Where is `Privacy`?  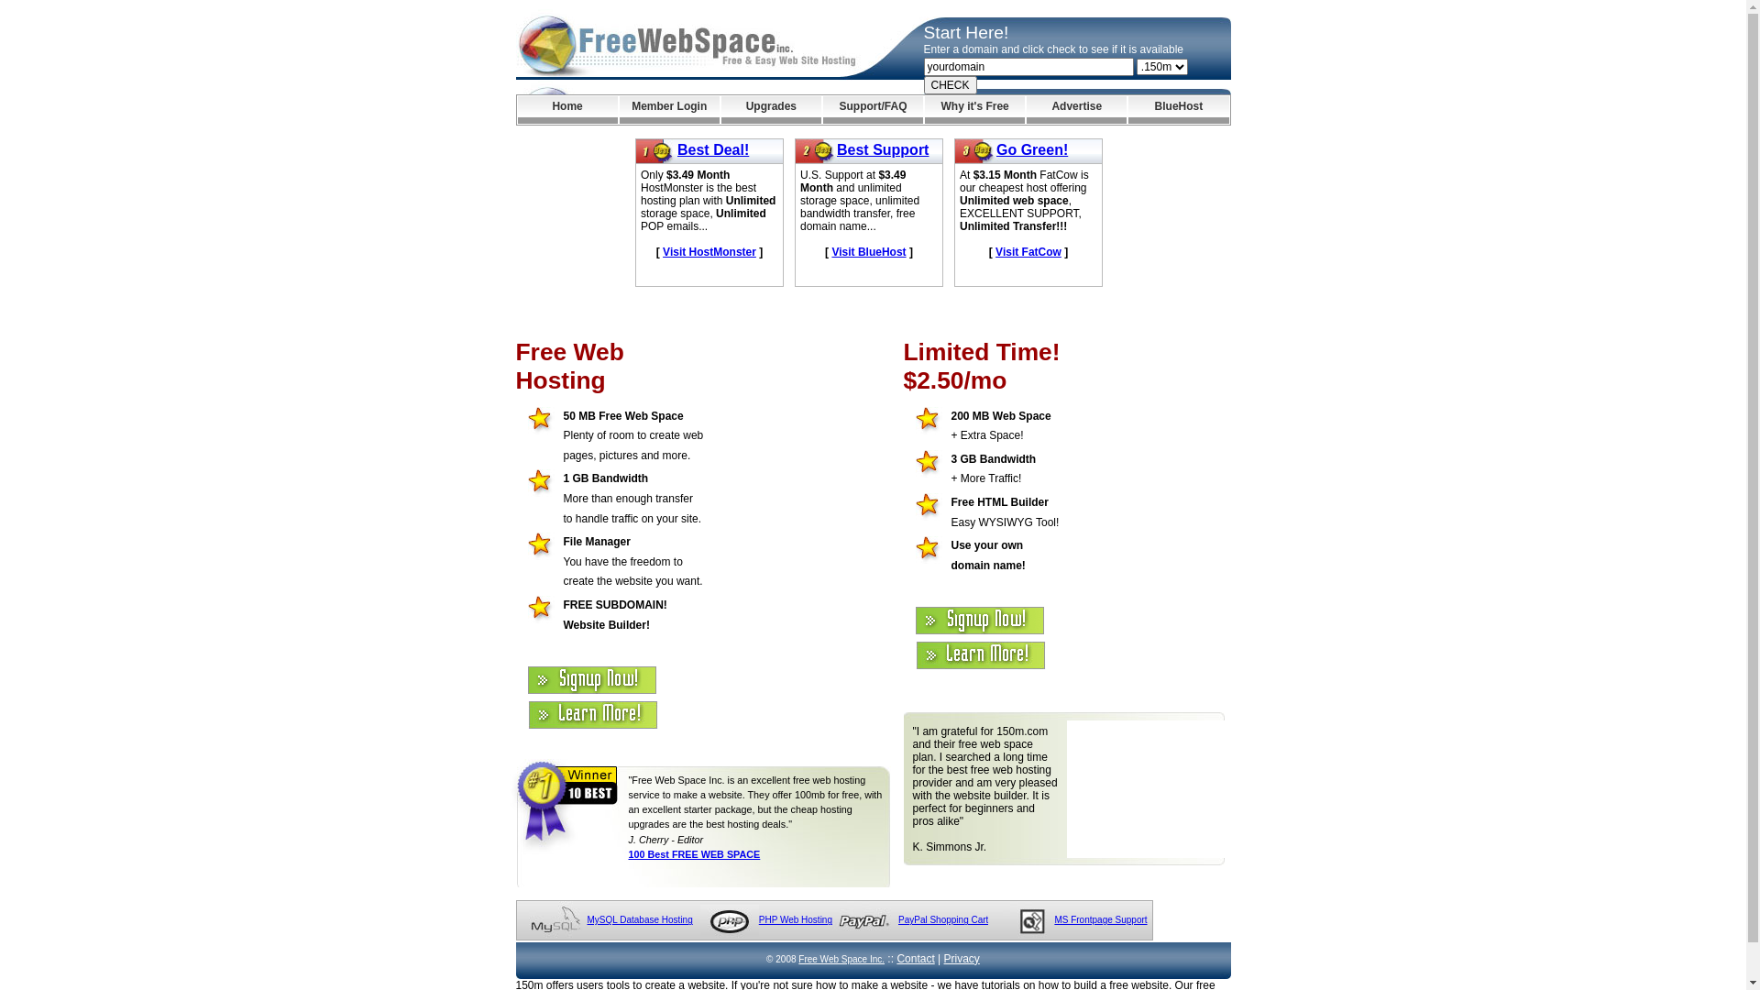 Privacy is located at coordinates (962, 959).